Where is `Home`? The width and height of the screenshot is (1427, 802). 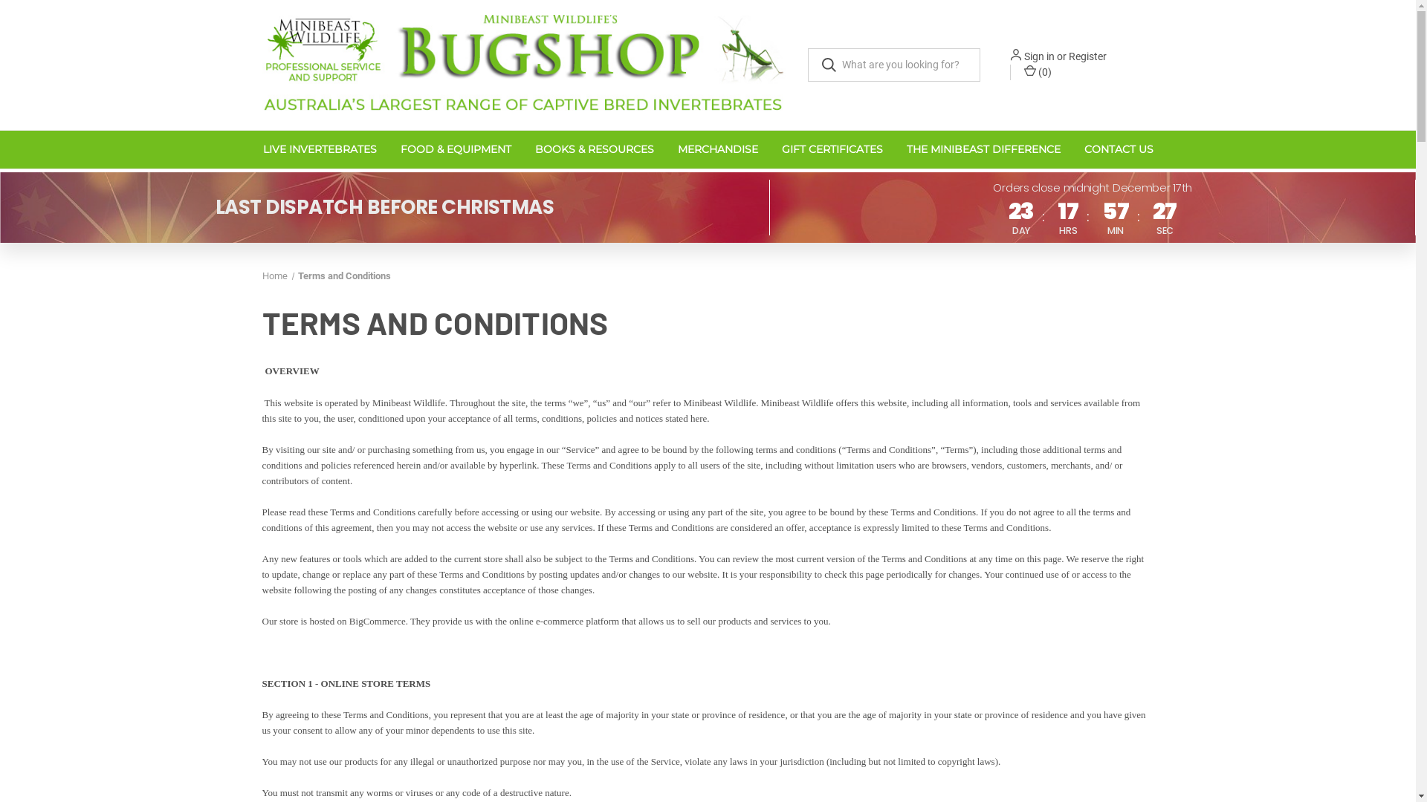 Home is located at coordinates (274, 276).